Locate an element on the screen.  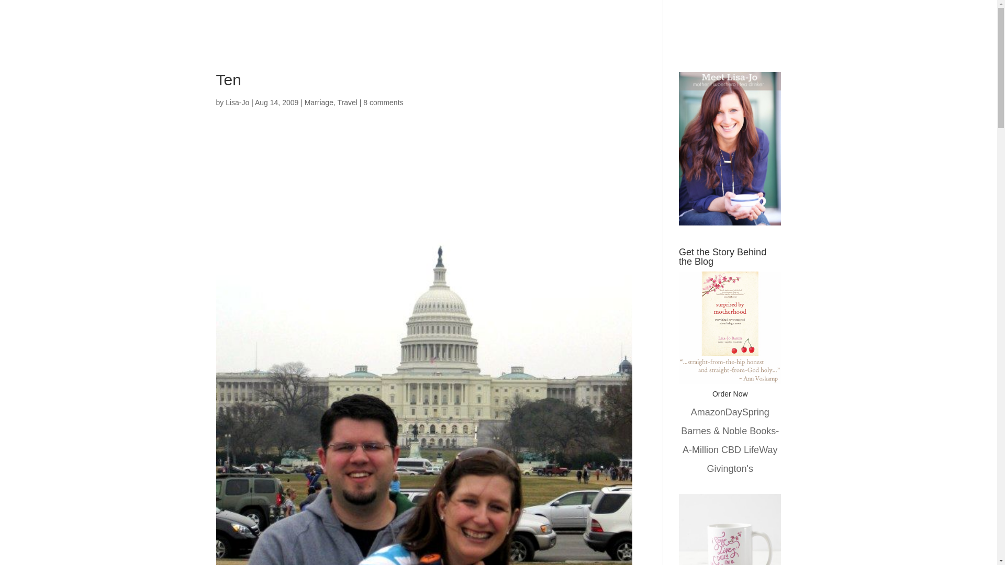
Books-A-Million is located at coordinates (731, 440).